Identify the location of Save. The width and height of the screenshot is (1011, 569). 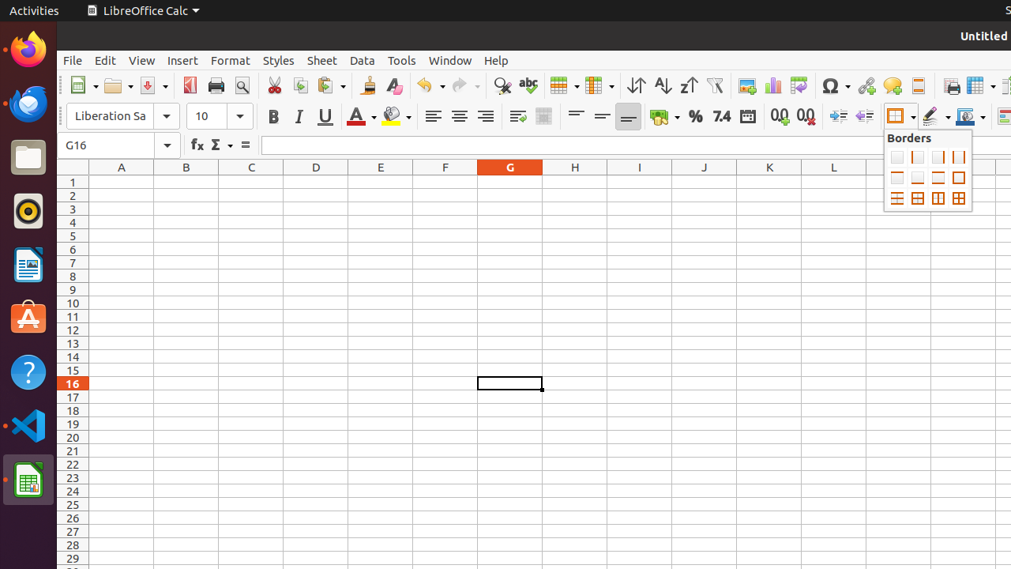
(153, 85).